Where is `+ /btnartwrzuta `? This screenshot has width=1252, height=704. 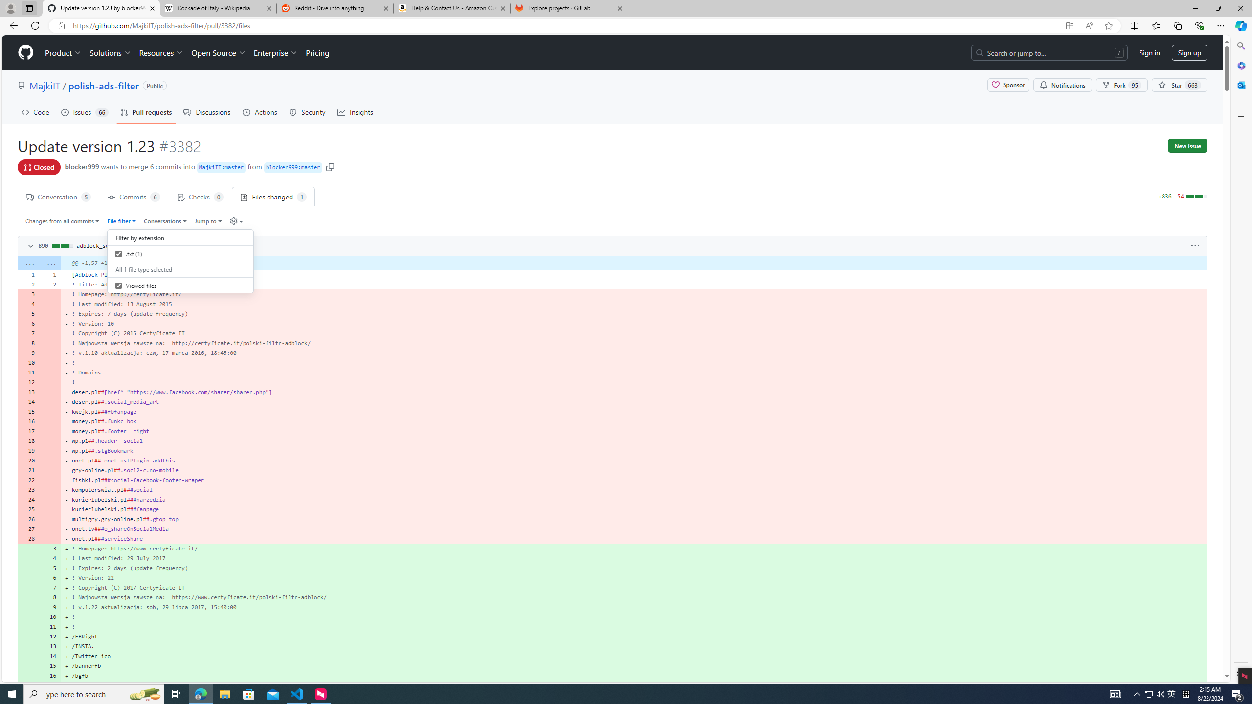
+ /btnartwrzuta  is located at coordinates (634, 685).